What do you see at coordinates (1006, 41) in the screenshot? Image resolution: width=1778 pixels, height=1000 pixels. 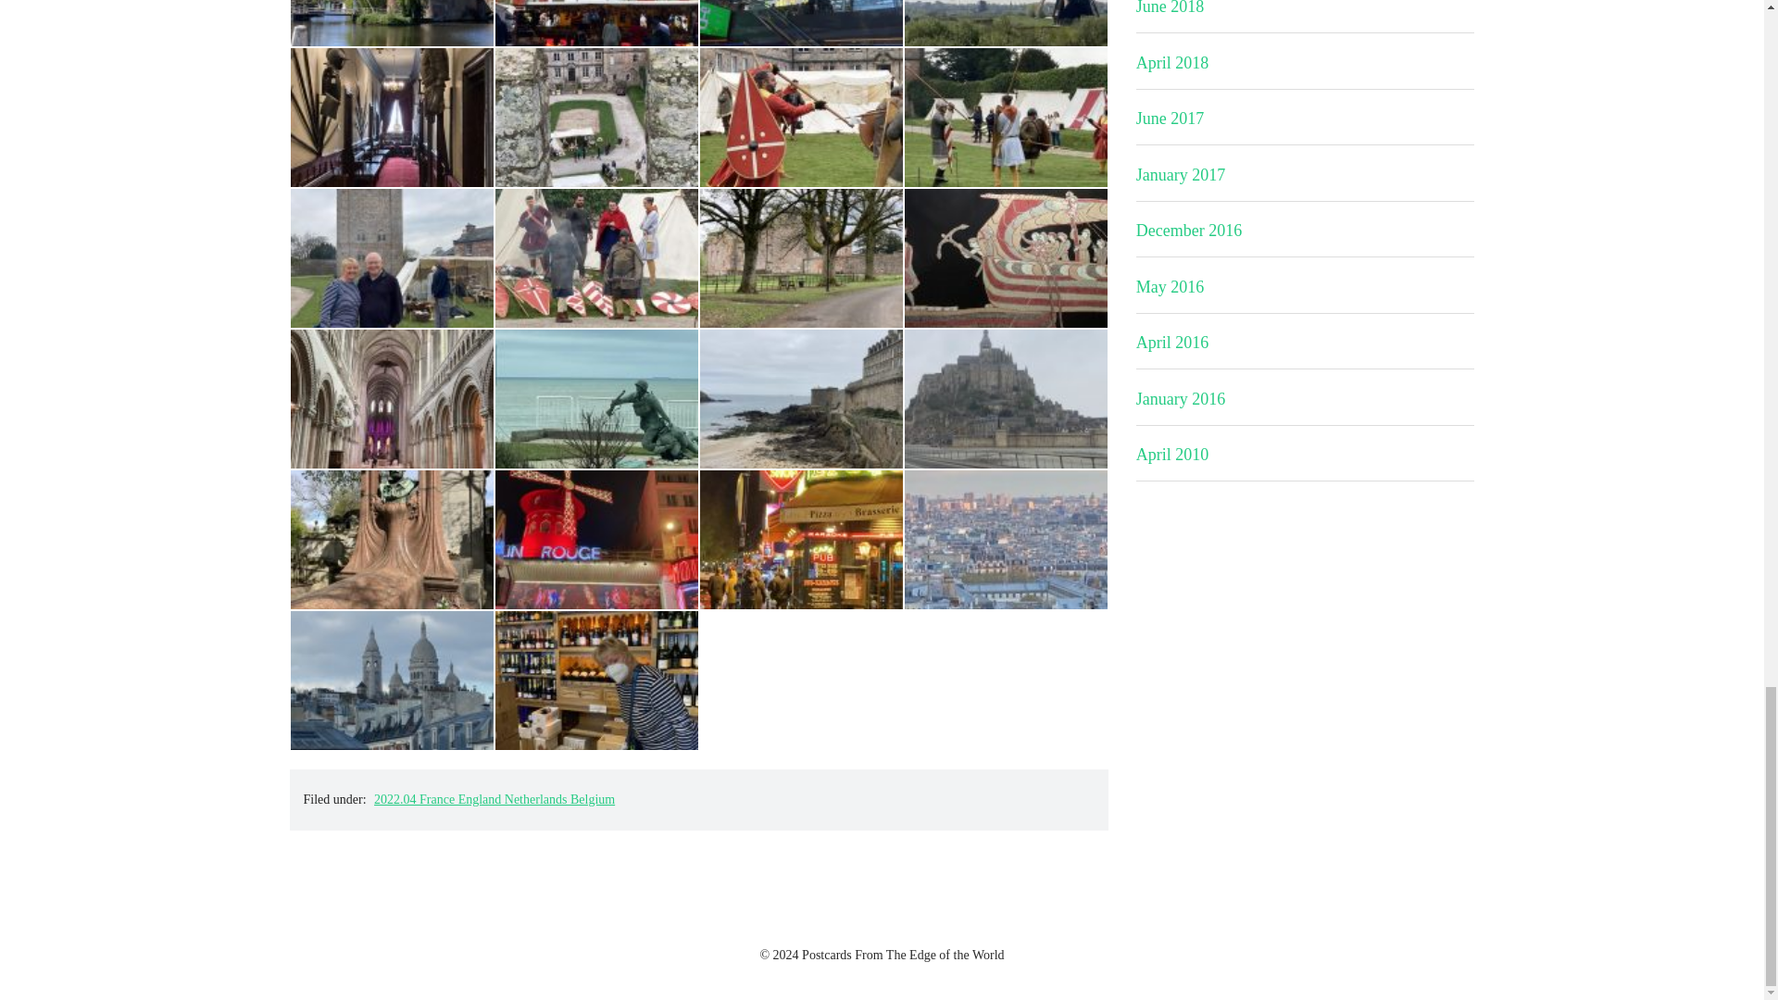 I see `Kinder Dijk, near Rotterdam` at bounding box center [1006, 41].